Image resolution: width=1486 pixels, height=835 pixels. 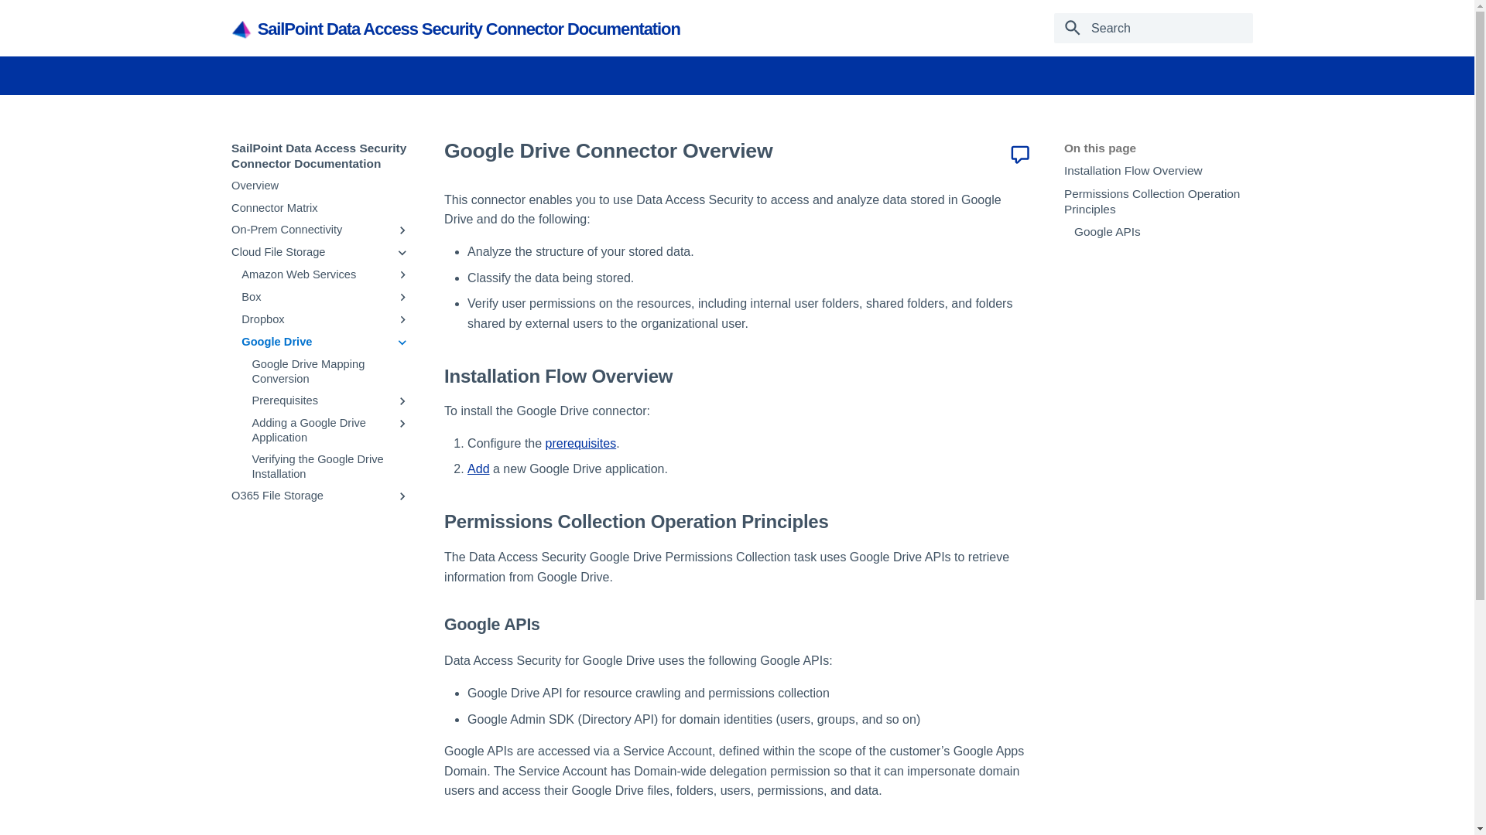 I want to click on Overview, so click(x=320, y=186).